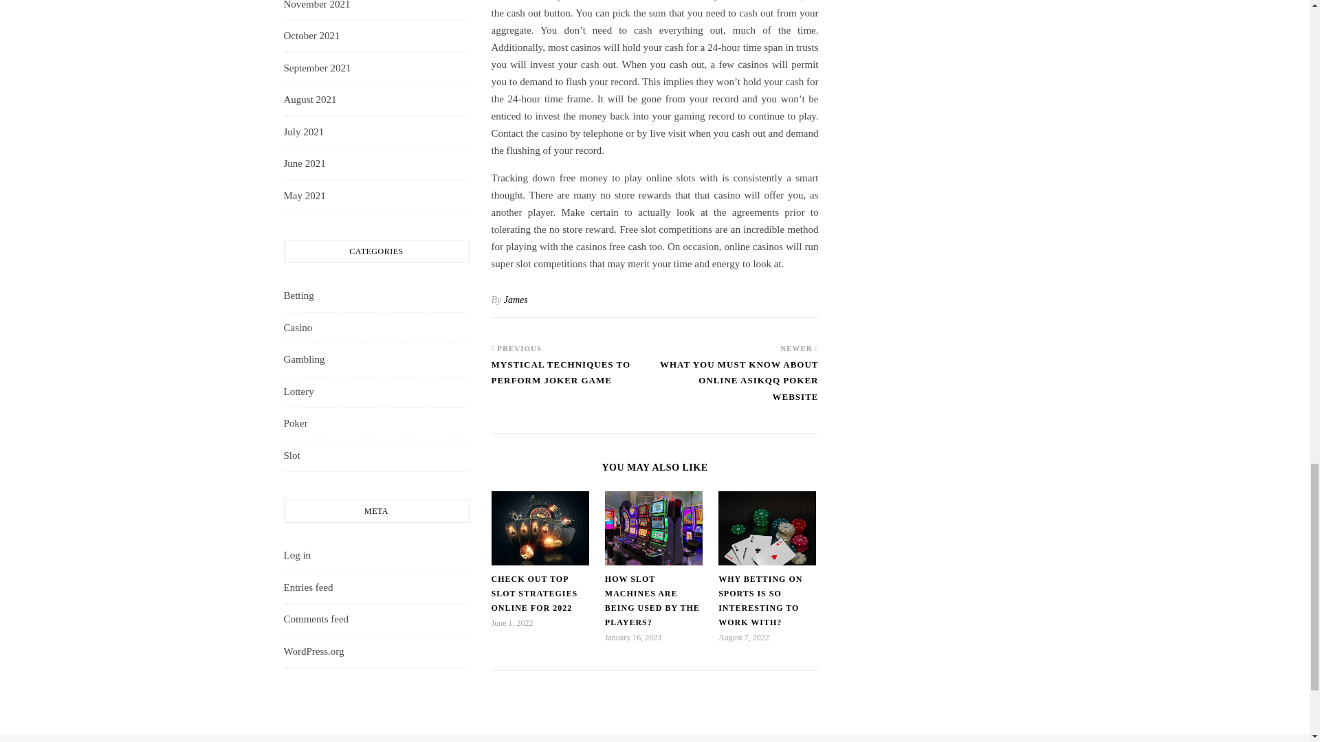 The height and width of the screenshot is (742, 1320). I want to click on What You Must Know About Online AsikQQ Poker Website, so click(736, 387).